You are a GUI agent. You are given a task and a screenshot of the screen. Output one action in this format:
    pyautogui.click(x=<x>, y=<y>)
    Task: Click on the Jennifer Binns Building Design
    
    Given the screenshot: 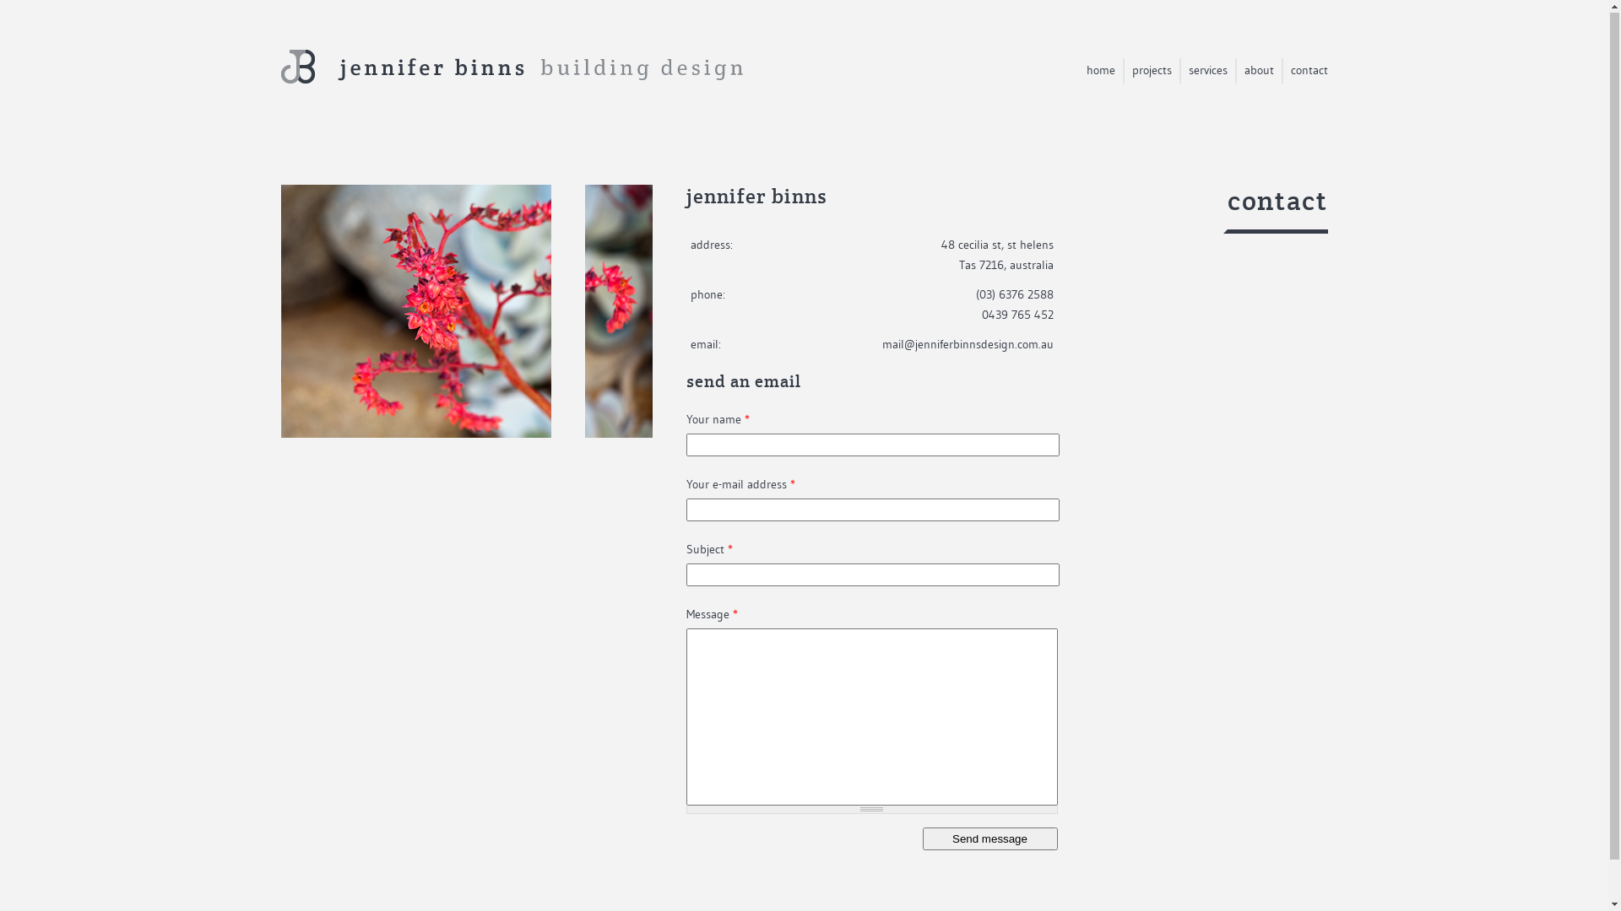 What is the action you would take?
    pyautogui.click(x=512, y=59)
    